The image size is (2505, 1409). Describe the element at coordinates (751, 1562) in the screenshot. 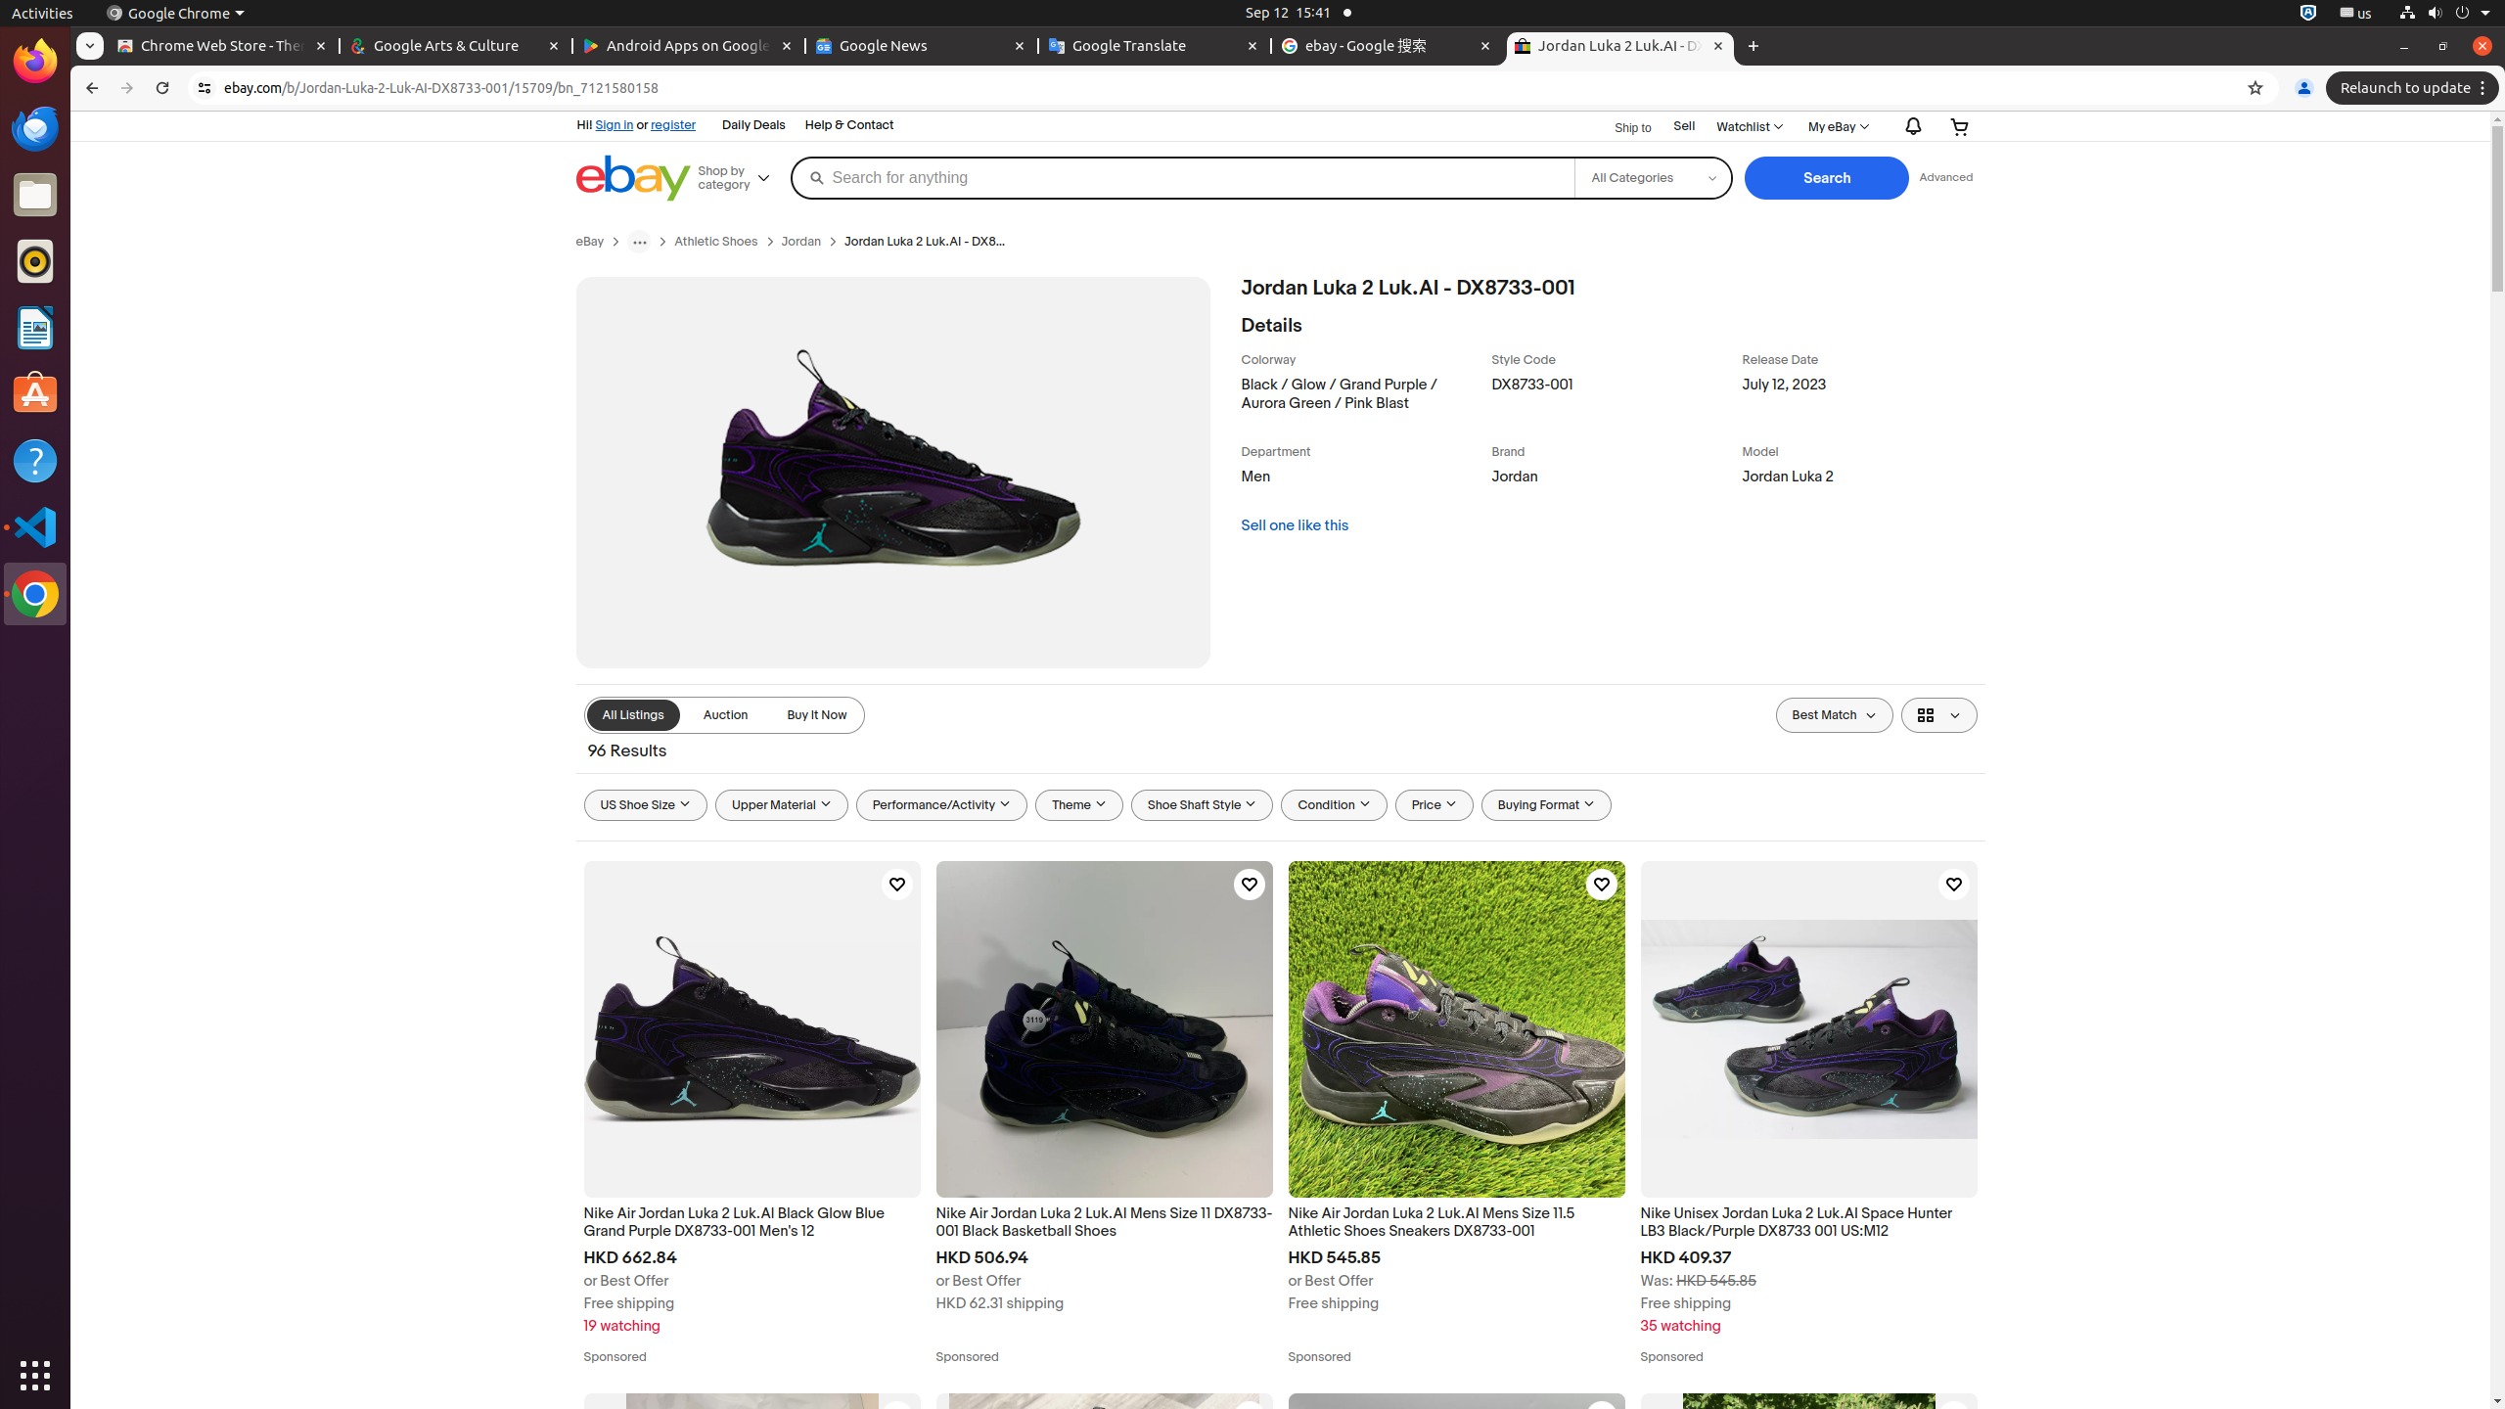

I see `Size 11 - Jordan Luka 2 Luk.AI - DX8733-001` at that location.